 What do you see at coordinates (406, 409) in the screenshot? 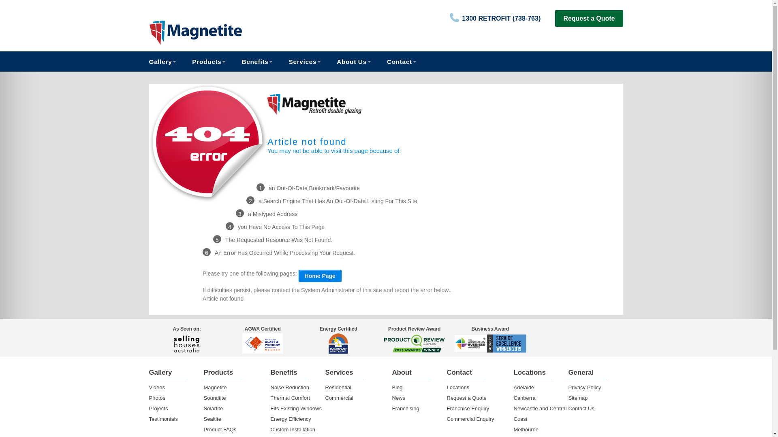
I see `Franchising` at bounding box center [406, 409].